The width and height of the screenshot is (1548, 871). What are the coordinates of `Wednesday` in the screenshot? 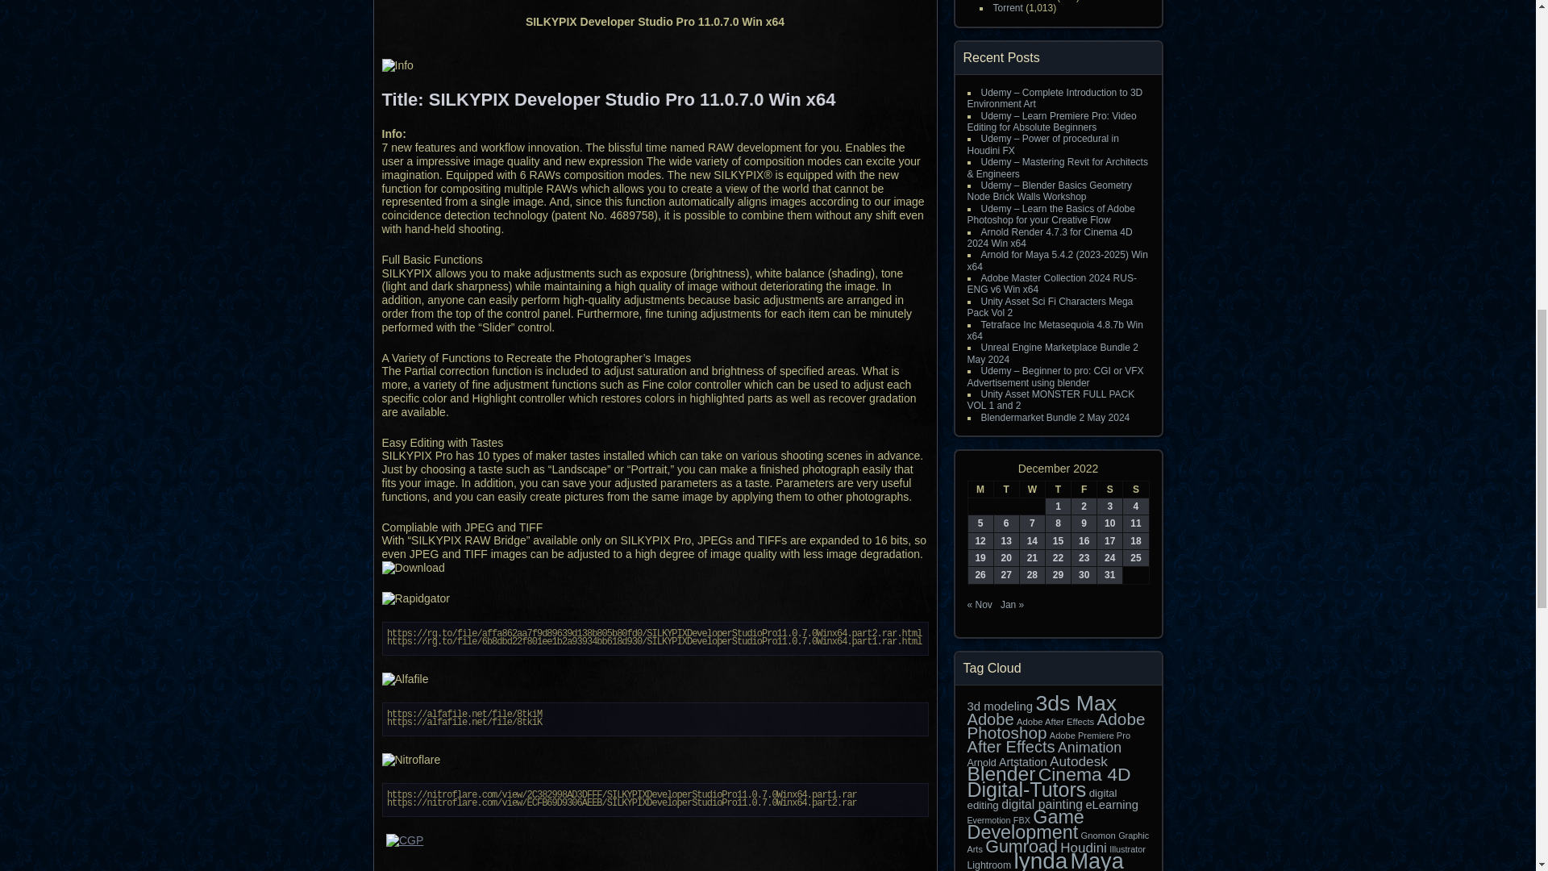 It's located at (1032, 489).